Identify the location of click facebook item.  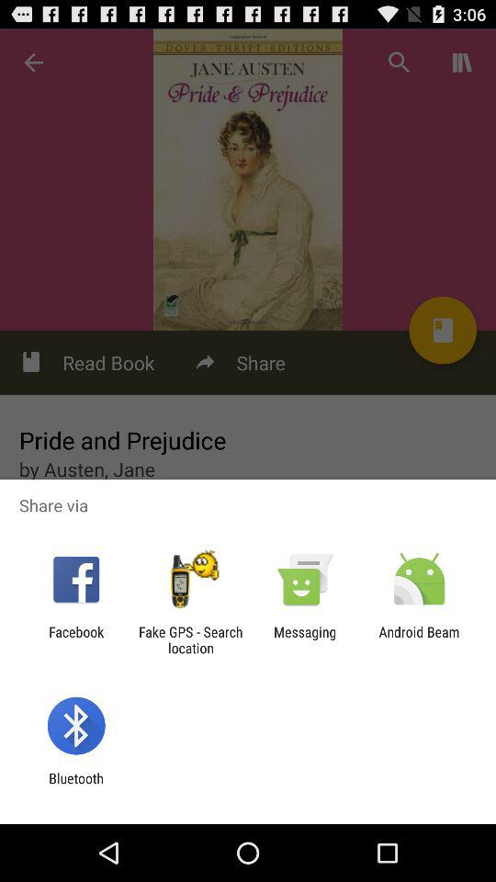
(76, 639).